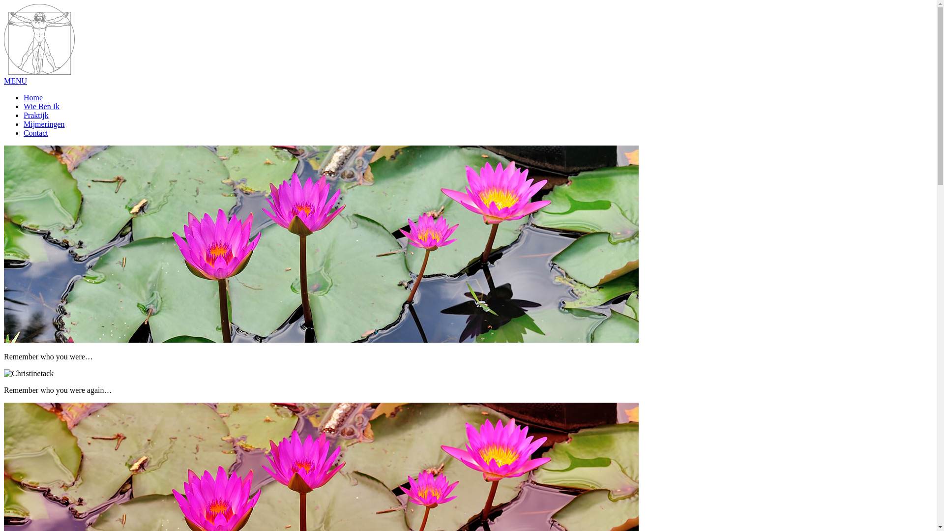 This screenshot has height=531, width=944. I want to click on MENU, so click(16, 81).